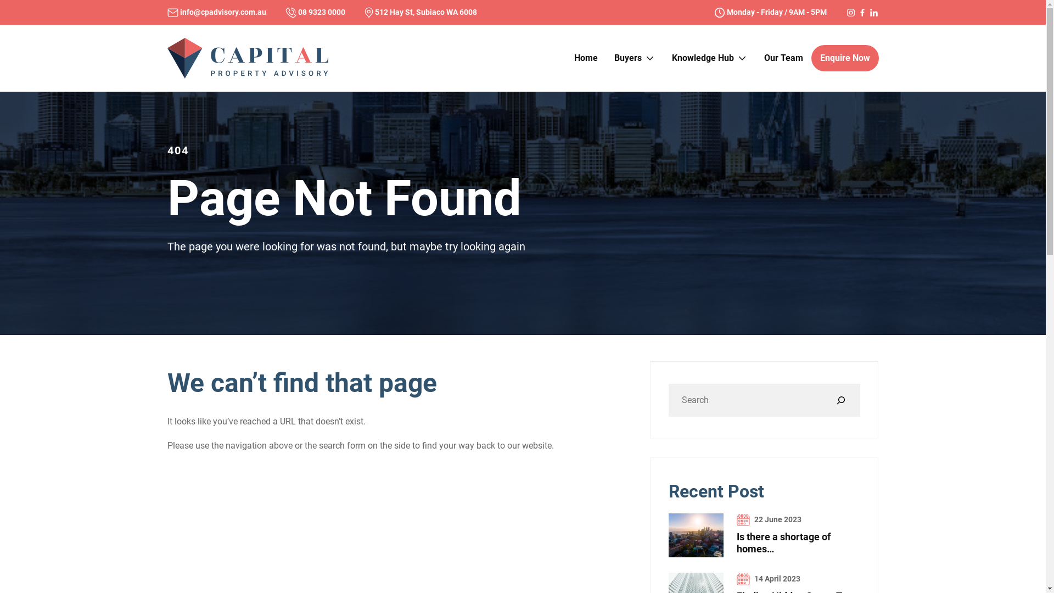 This screenshot has height=593, width=1054. I want to click on Instagram, so click(850, 12).